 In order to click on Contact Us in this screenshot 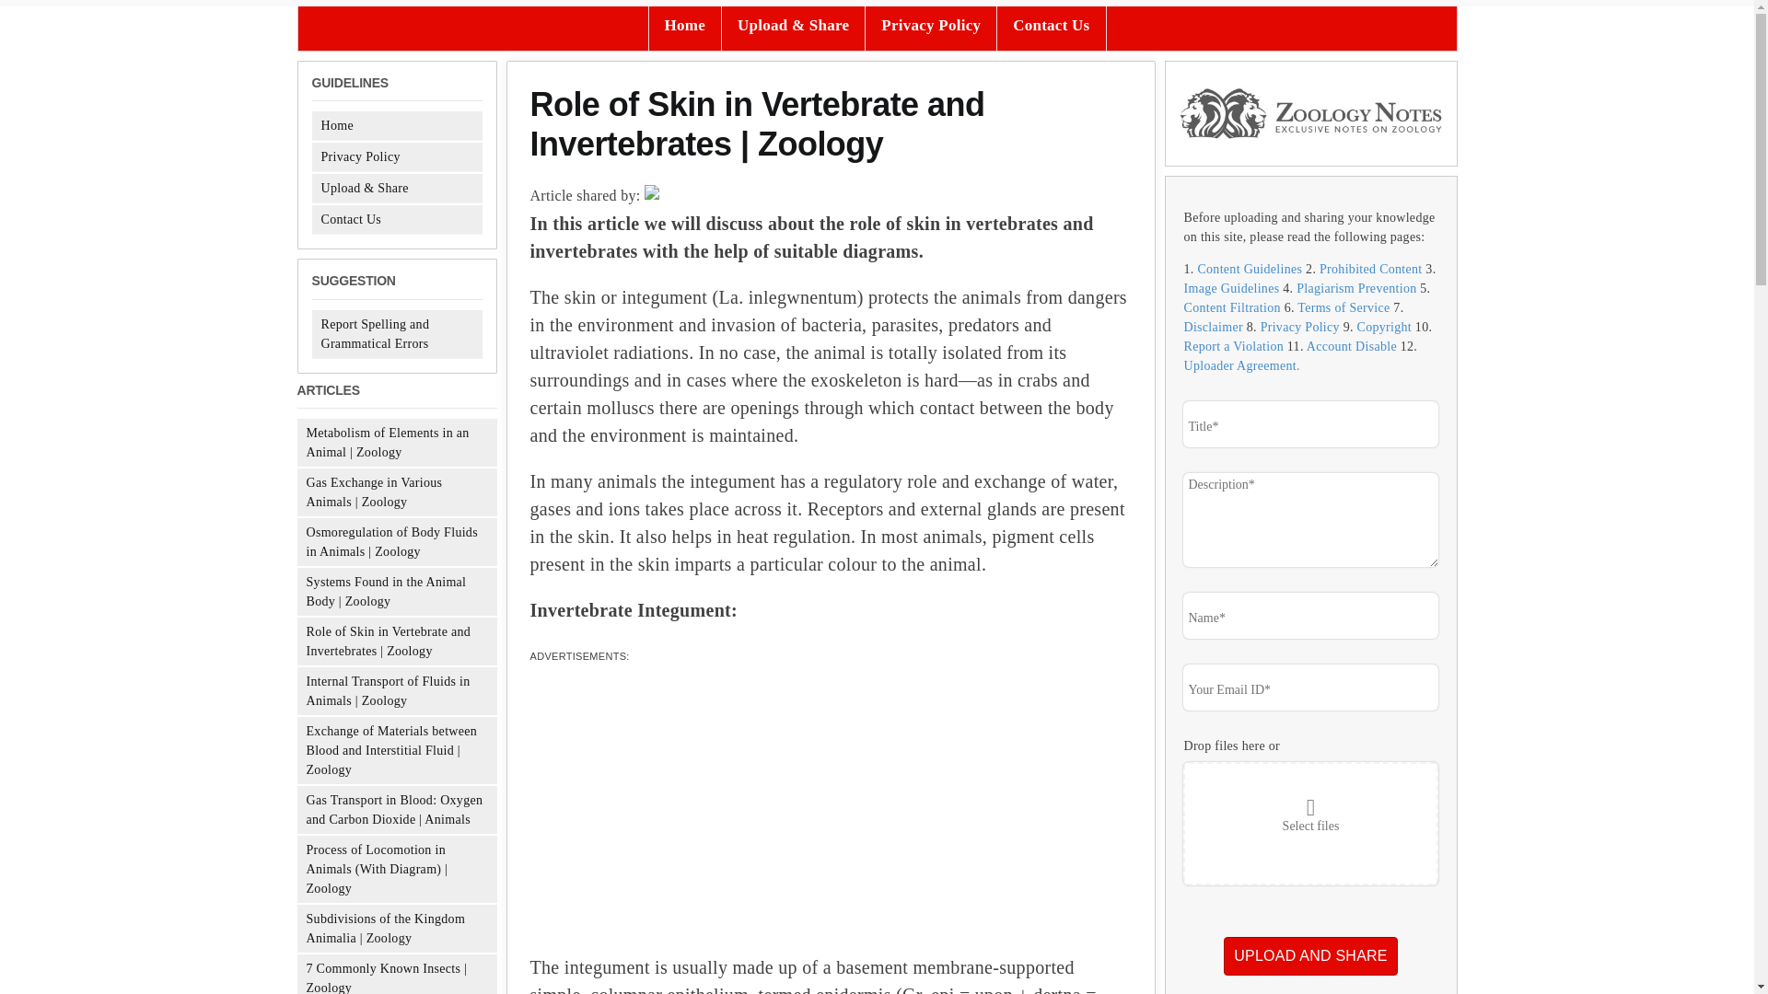, I will do `click(1051, 26)`.